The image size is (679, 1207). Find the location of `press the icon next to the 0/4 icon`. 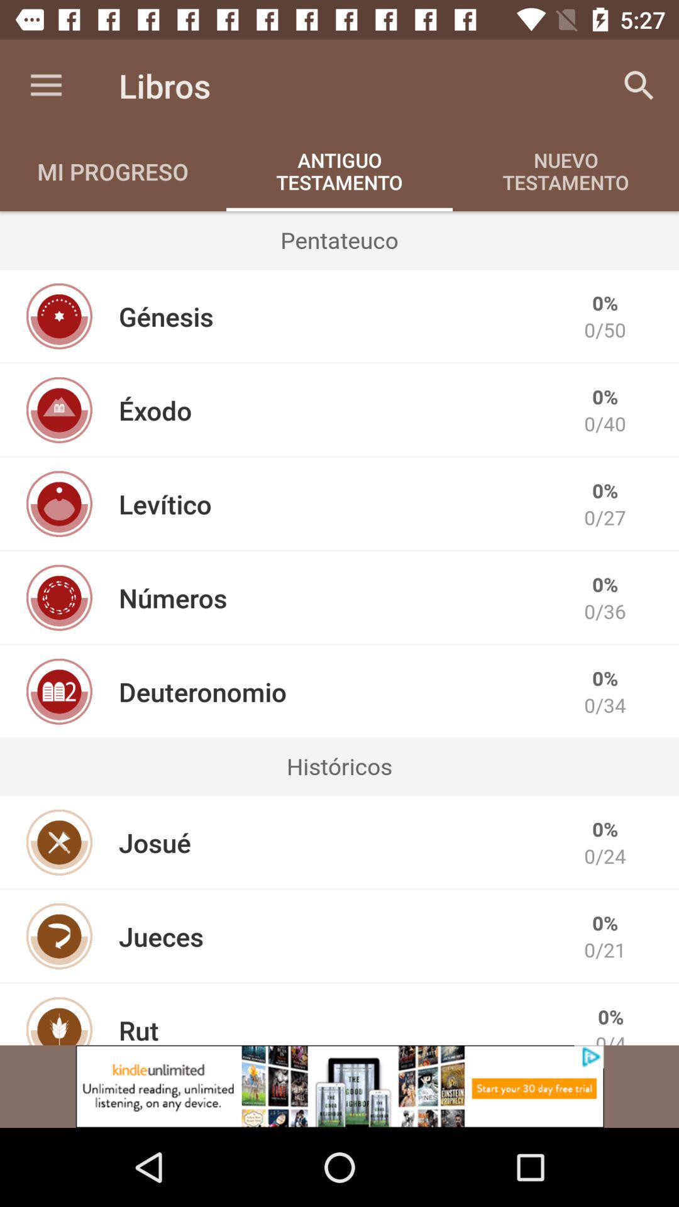

press the icon next to the 0/4 icon is located at coordinates (138, 1028).